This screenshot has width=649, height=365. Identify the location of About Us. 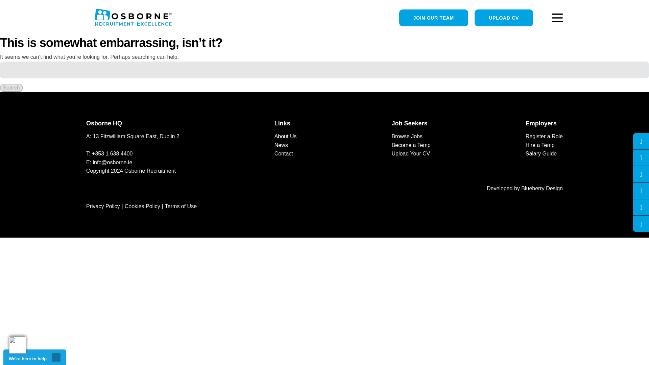
(285, 136).